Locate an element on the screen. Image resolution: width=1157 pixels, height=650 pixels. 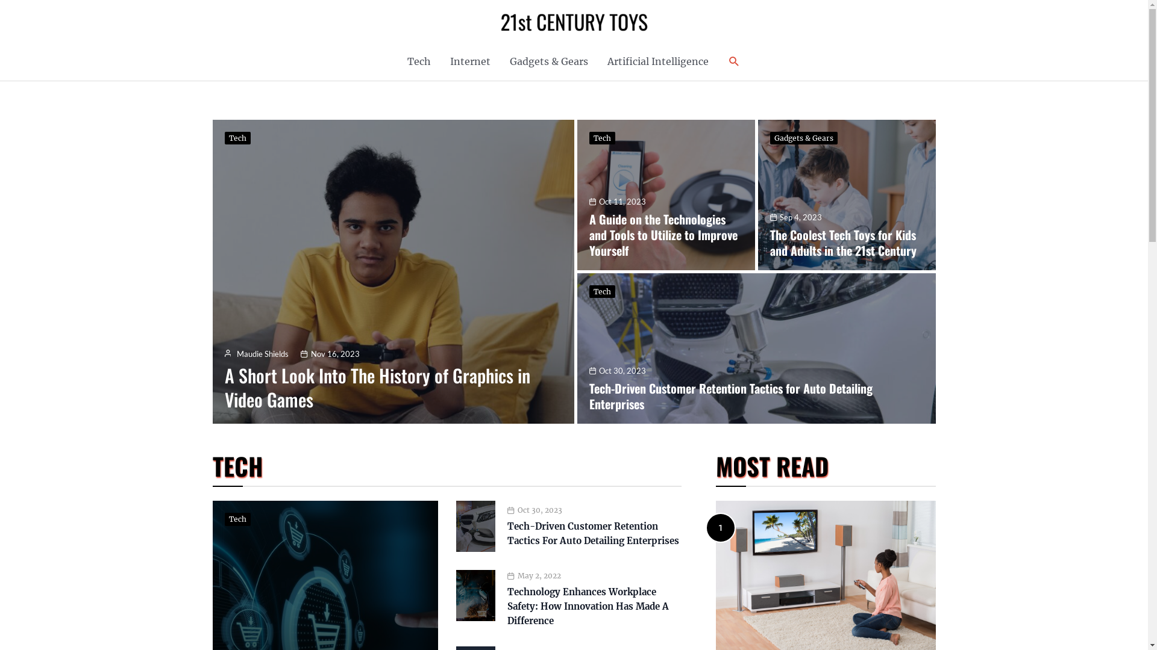
Gadgets & Gears is located at coordinates (804, 138).